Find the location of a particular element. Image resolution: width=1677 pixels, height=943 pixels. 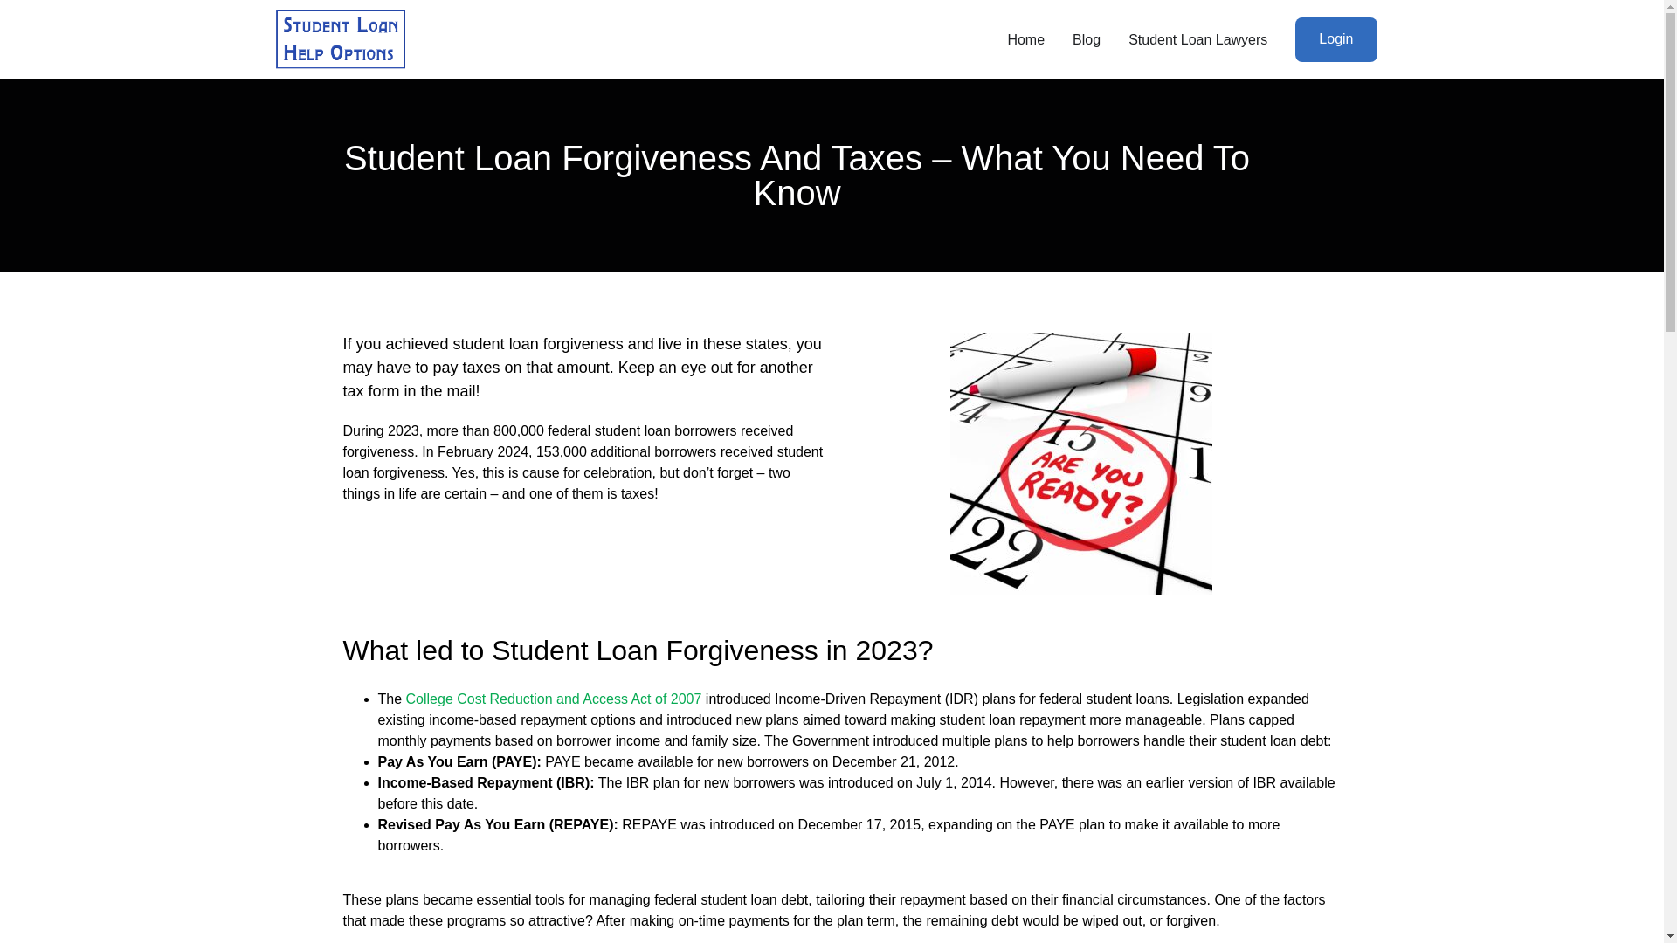

Blog is located at coordinates (1087, 40).